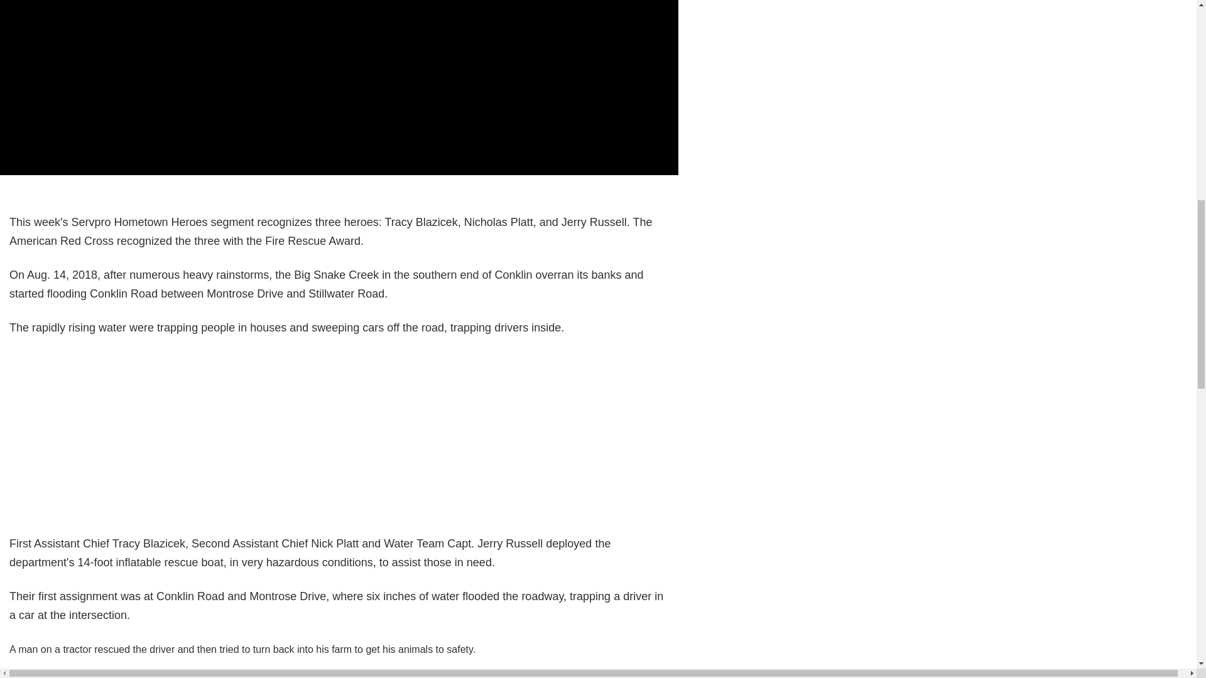 The image size is (1206, 678). What do you see at coordinates (339, 431) in the screenshot?
I see `3rd party ad content` at bounding box center [339, 431].